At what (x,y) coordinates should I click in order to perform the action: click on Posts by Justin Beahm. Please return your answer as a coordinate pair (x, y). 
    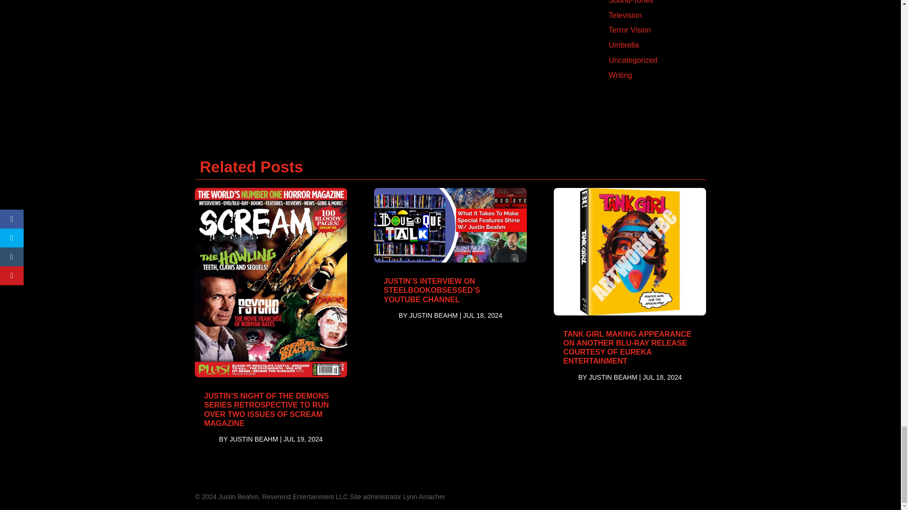
    Looking at the image, I should click on (613, 377).